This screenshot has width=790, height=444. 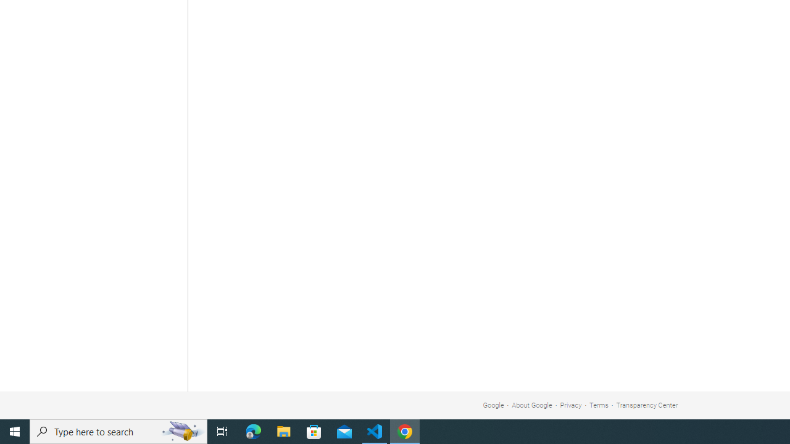 I want to click on About Google, so click(x=532, y=405).